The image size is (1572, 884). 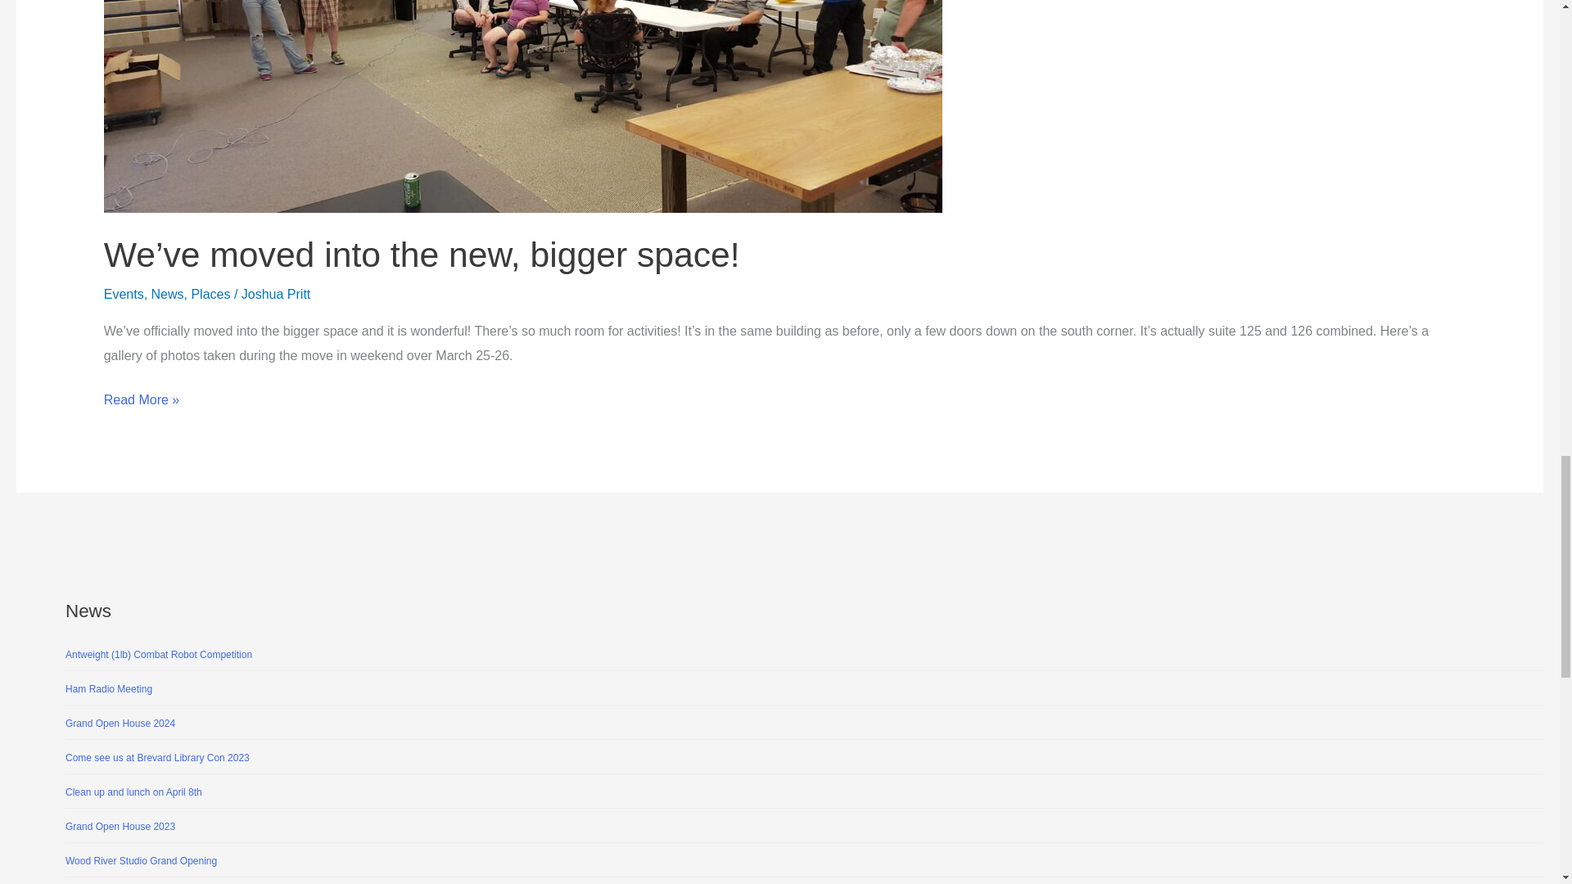 I want to click on View all posts by Joshua Pritt, so click(x=275, y=295).